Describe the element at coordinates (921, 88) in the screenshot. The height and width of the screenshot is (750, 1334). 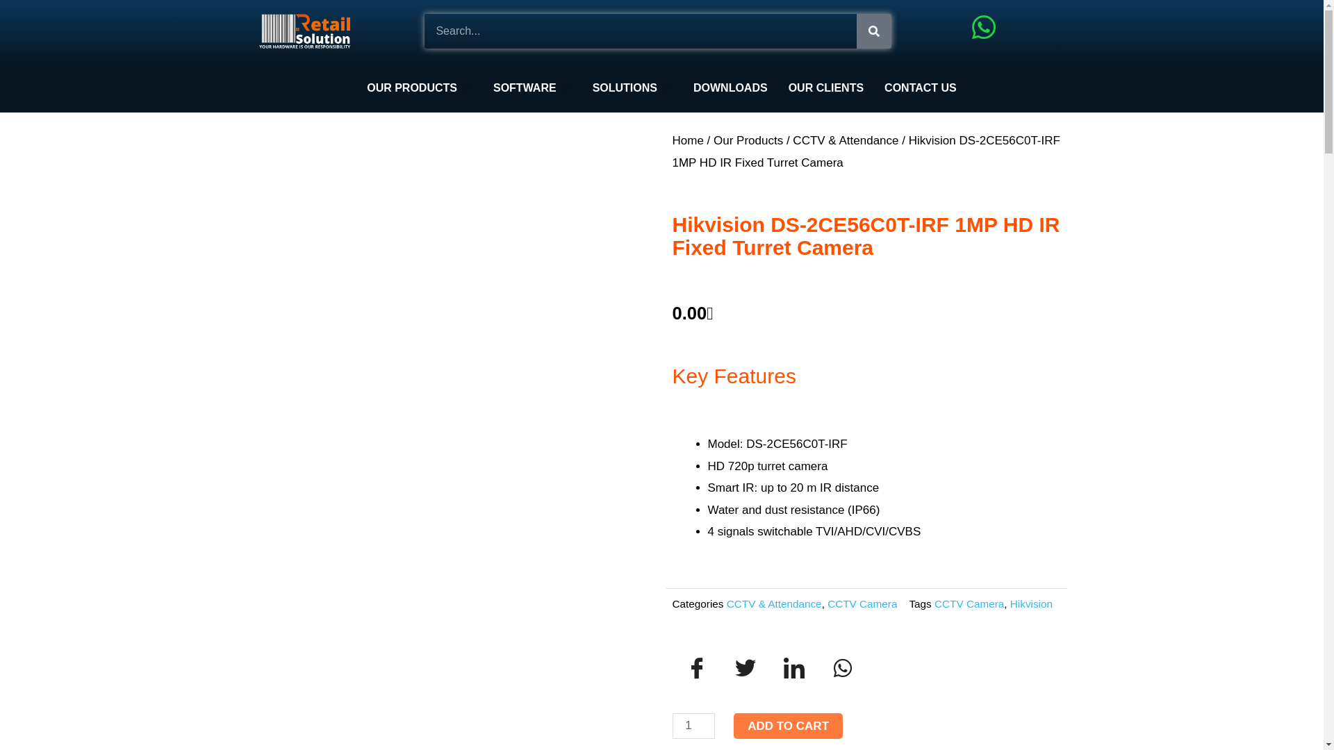
I see `CONTACT US` at that location.